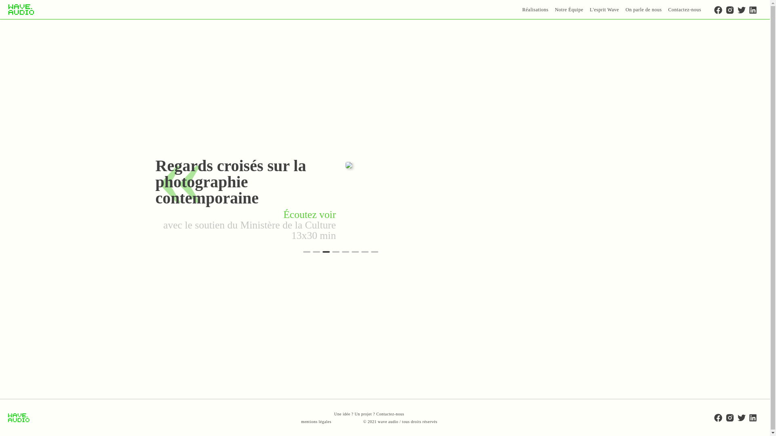 The image size is (776, 436). I want to click on On parle de nous, so click(644, 9).